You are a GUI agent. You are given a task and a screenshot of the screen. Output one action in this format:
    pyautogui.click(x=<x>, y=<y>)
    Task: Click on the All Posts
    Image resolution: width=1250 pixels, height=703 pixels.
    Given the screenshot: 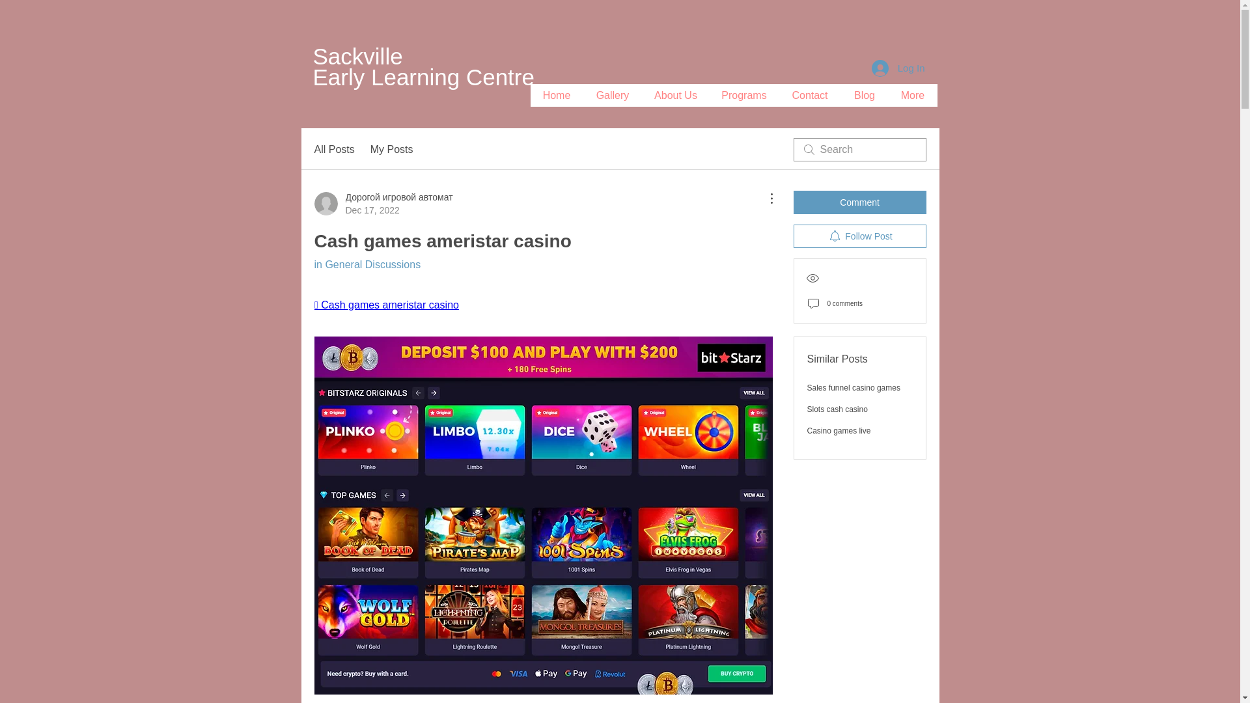 What is the action you would take?
    pyautogui.click(x=333, y=150)
    